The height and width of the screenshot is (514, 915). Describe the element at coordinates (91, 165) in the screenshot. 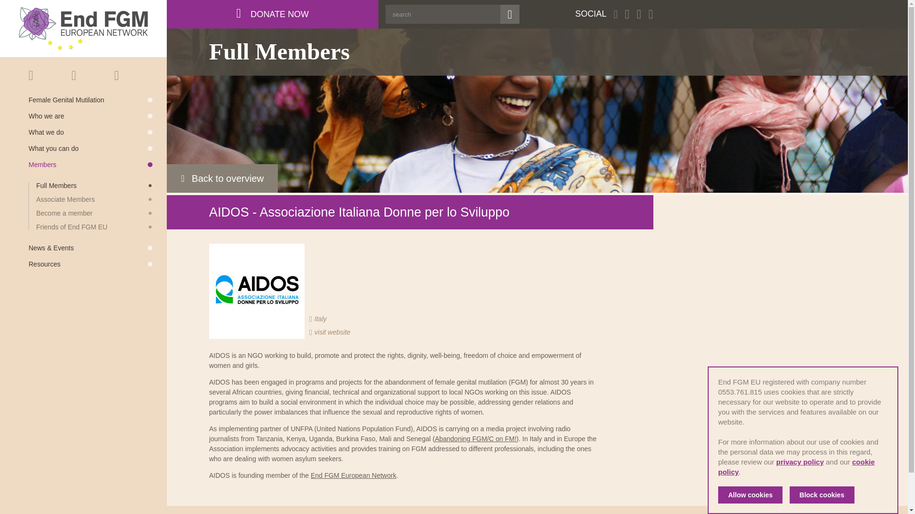

I see `Members` at that location.